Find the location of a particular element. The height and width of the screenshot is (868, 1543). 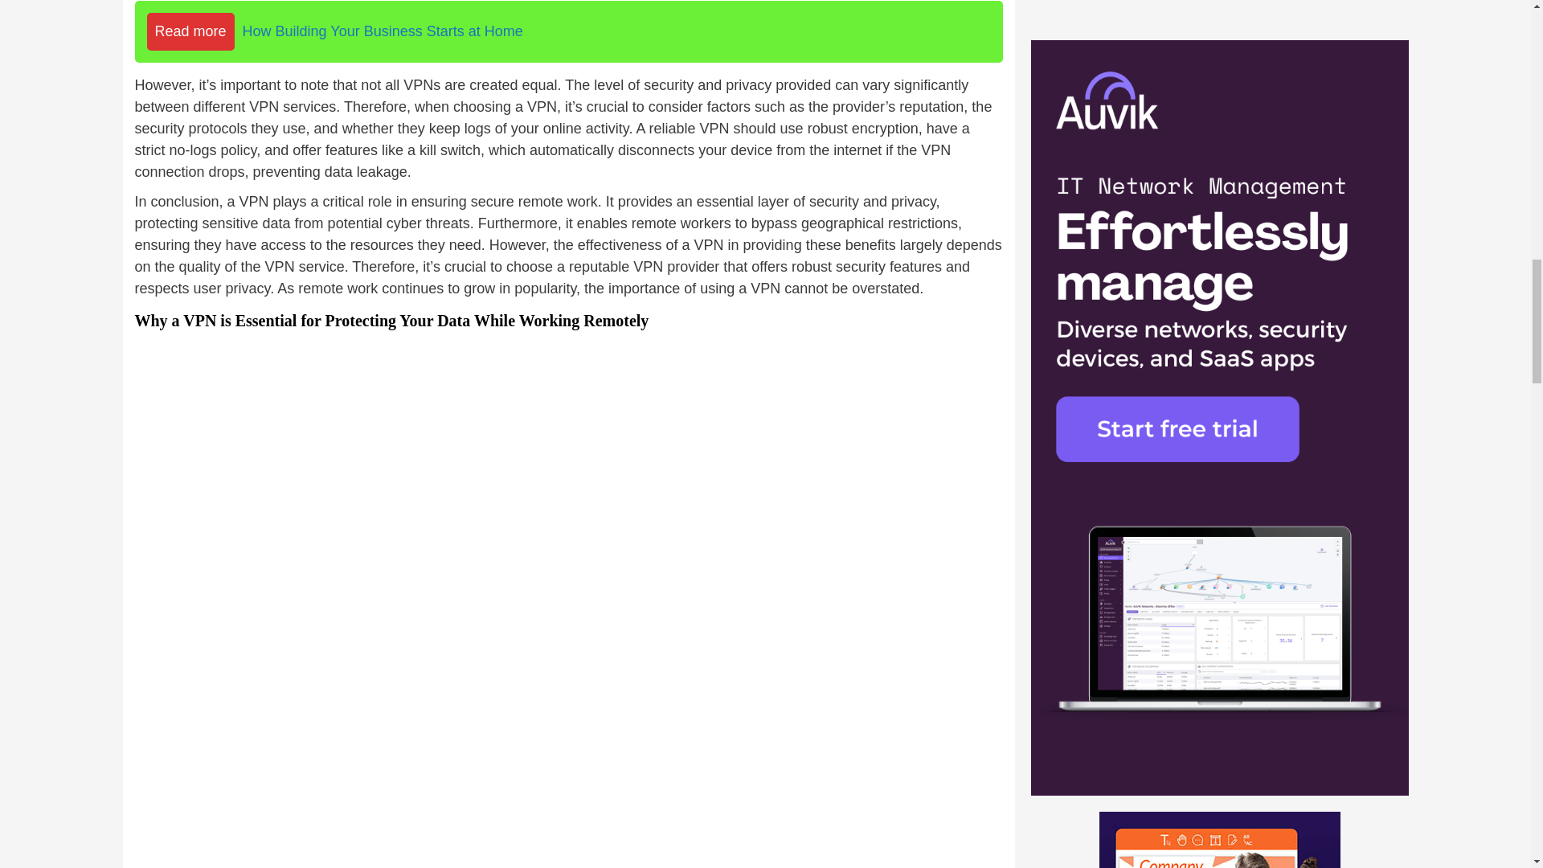

Read moreHow Building Your Business Starts at Home is located at coordinates (569, 31).